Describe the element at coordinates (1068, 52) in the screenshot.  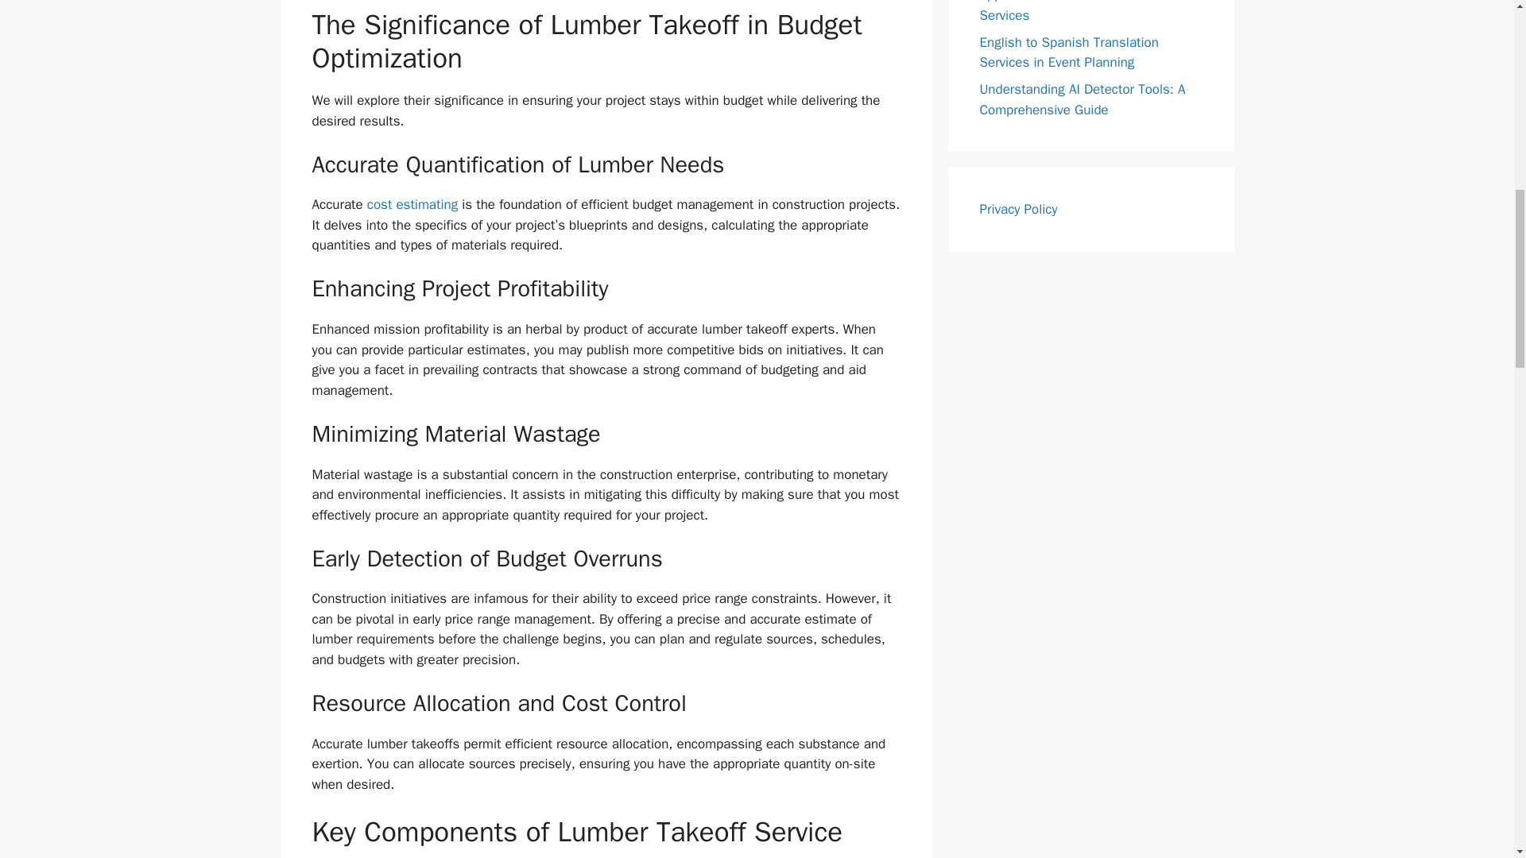
I see `English to Spanish Translation Services in Event Planning` at that location.